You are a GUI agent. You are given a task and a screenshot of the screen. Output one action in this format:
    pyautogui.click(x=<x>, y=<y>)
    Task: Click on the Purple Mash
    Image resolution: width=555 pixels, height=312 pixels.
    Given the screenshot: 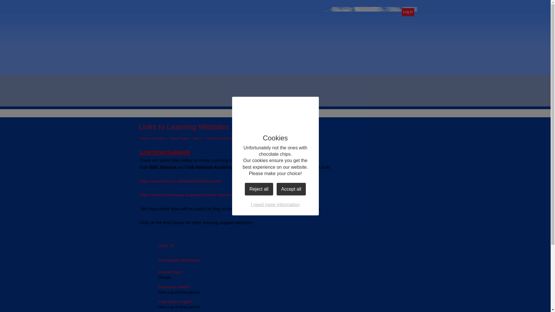 What is the action you would take?
    pyautogui.click(x=161, y=272)
    